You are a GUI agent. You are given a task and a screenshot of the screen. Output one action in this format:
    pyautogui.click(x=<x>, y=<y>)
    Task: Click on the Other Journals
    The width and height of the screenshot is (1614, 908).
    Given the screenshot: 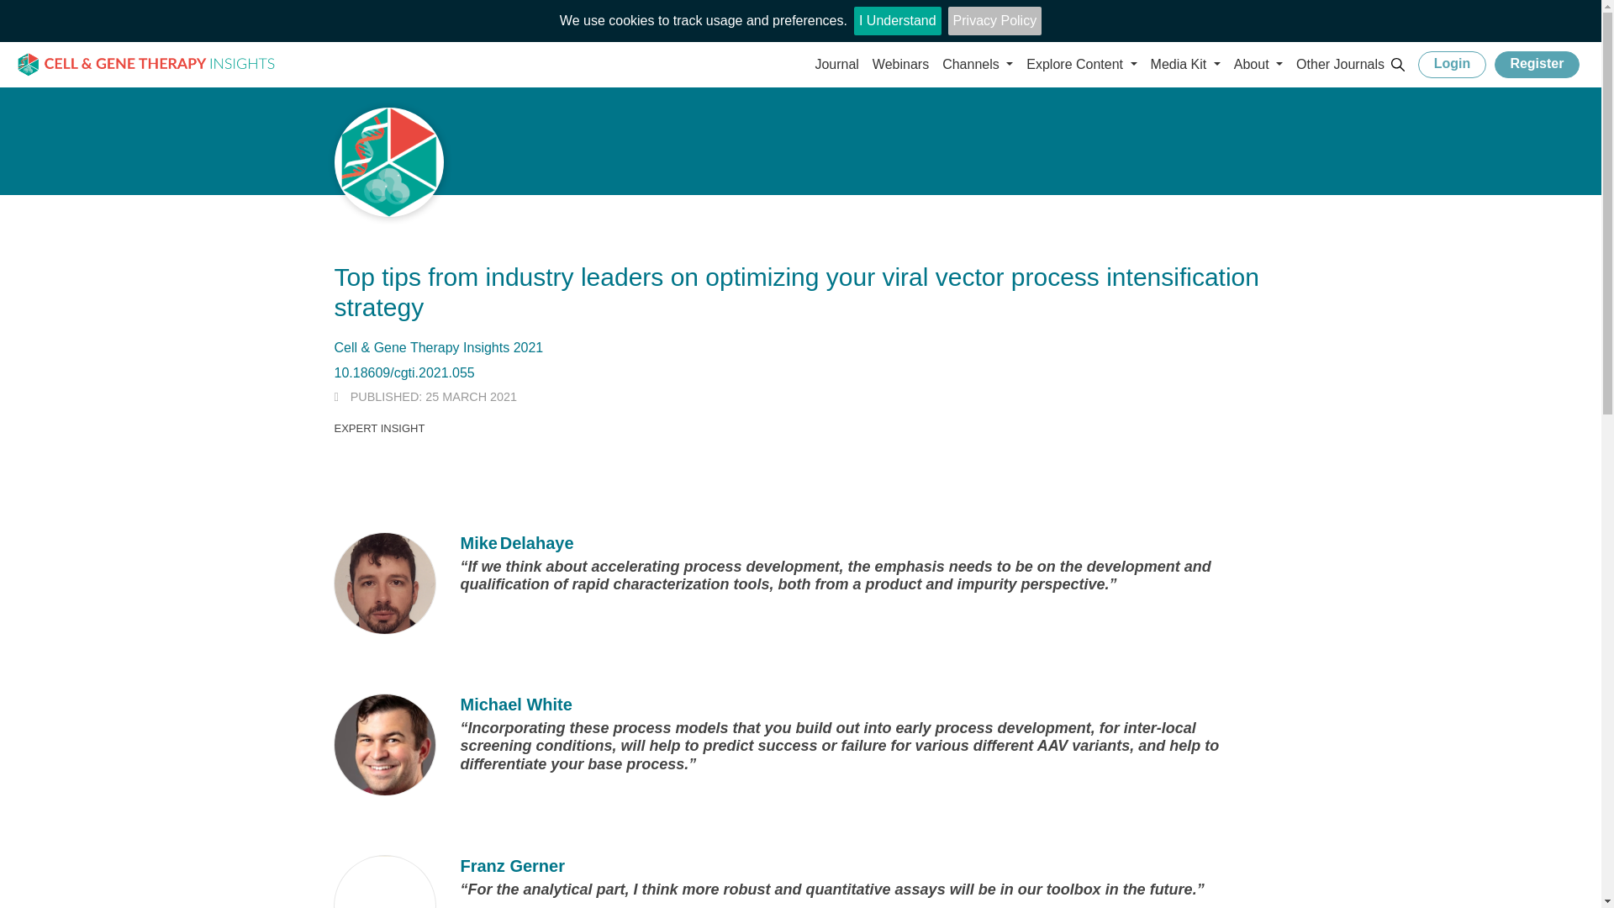 What is the action you would take?
    pyautogui.click(x=1340, y=64)
    